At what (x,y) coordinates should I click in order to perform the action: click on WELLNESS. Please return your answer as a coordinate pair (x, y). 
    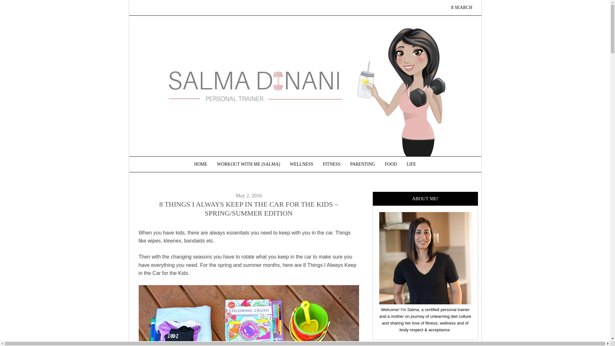
    Looking at the image, I should click on (301, 164).